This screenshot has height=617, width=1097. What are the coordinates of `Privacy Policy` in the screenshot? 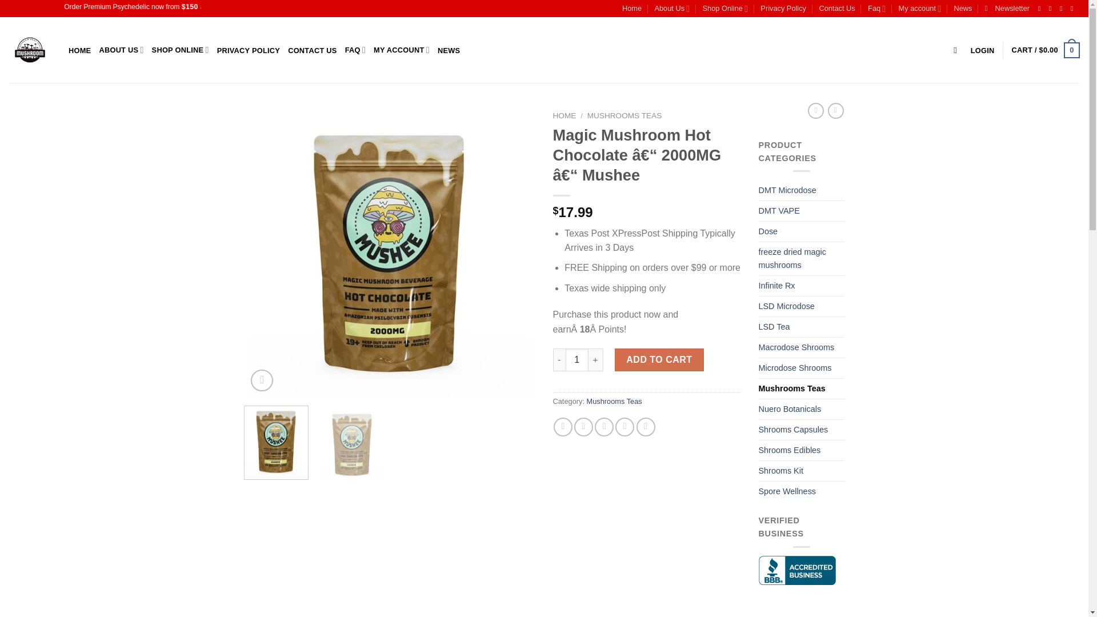 It's located at (783, 9).